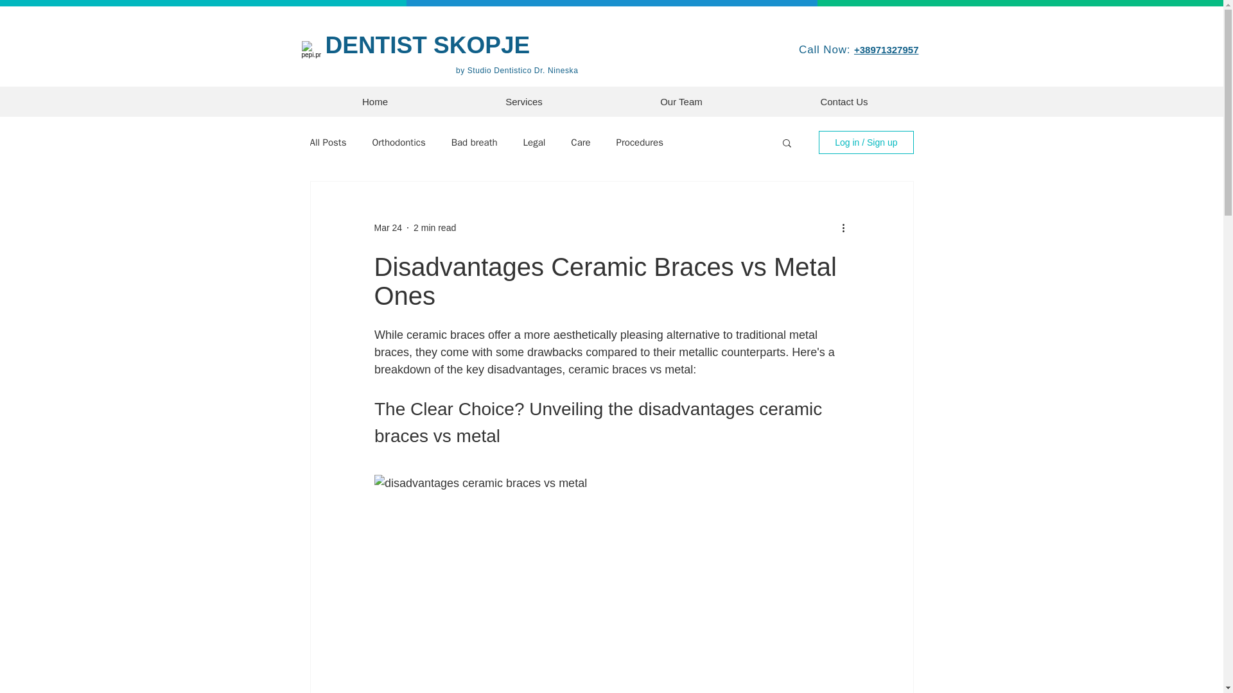 This screenshot has height=693, width=1233. I want to click on by Studio Dentistico Dr. Nineska, so click(517, 70).